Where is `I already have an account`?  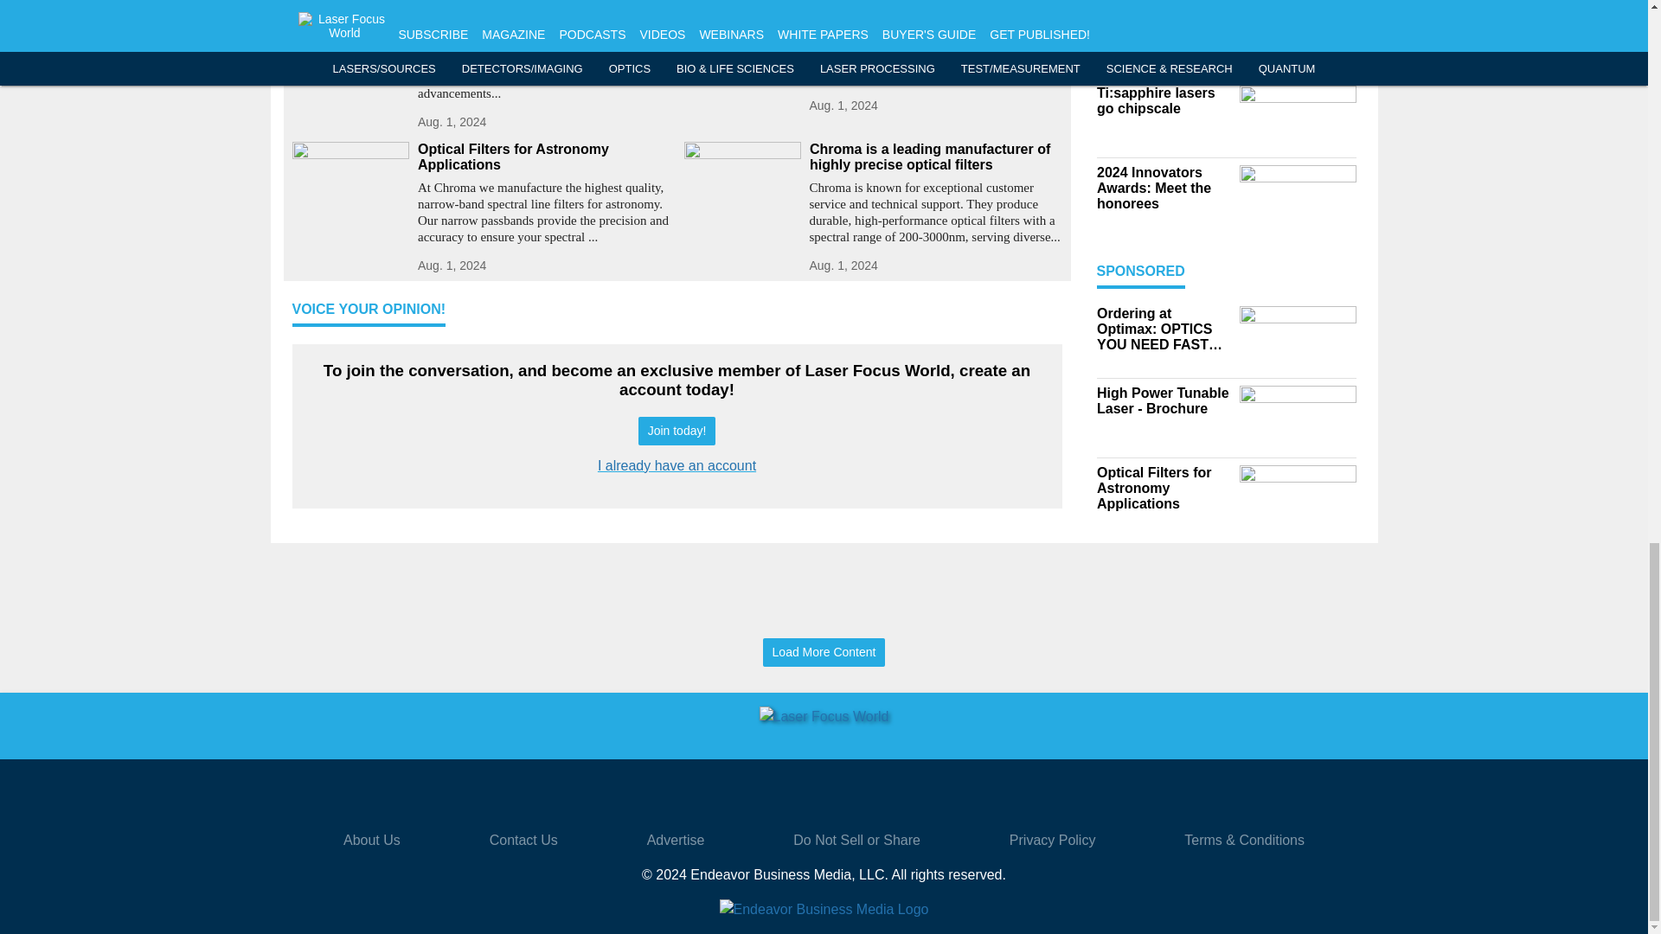
I already have an account is located at coordinates (677, 465).